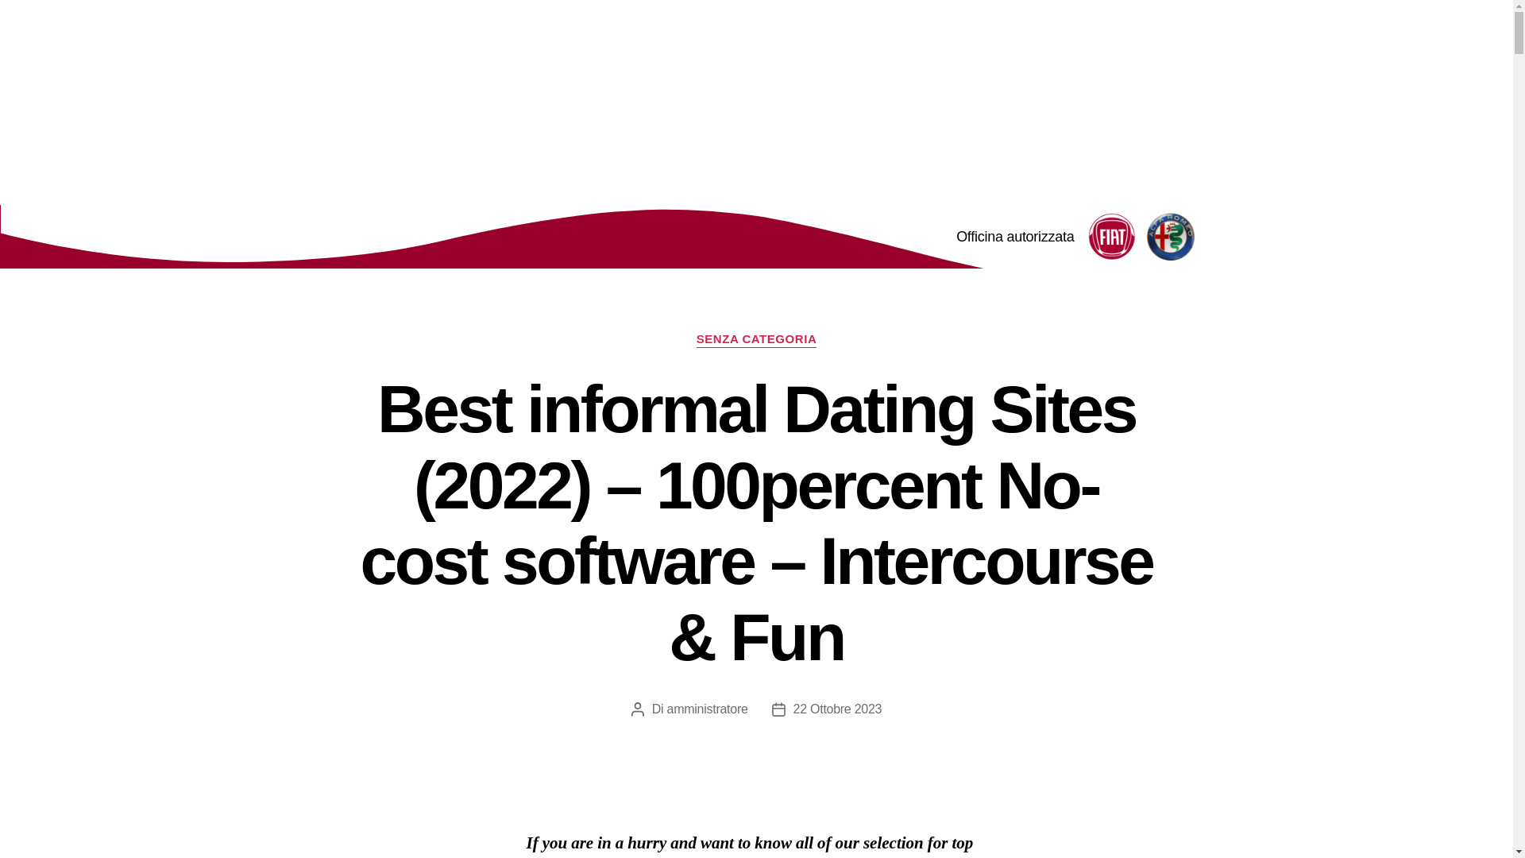 This screenshot has height=858, width=1525. I want to click on amministratore, so click(708, 709).